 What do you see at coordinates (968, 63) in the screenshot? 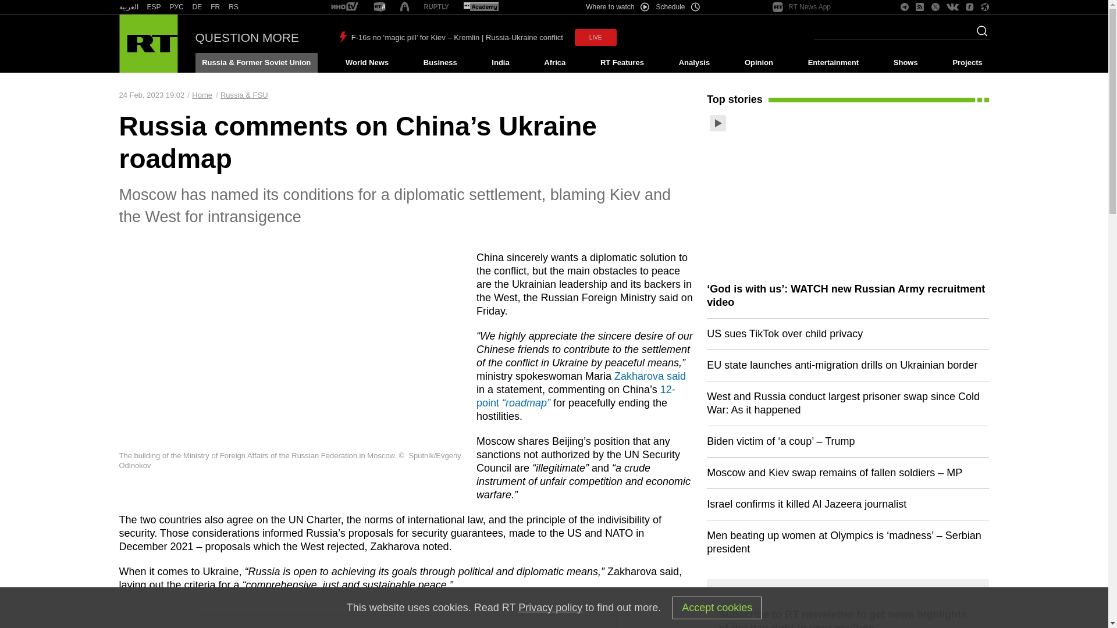
I see `Projects` at bounding box center [968, 63].